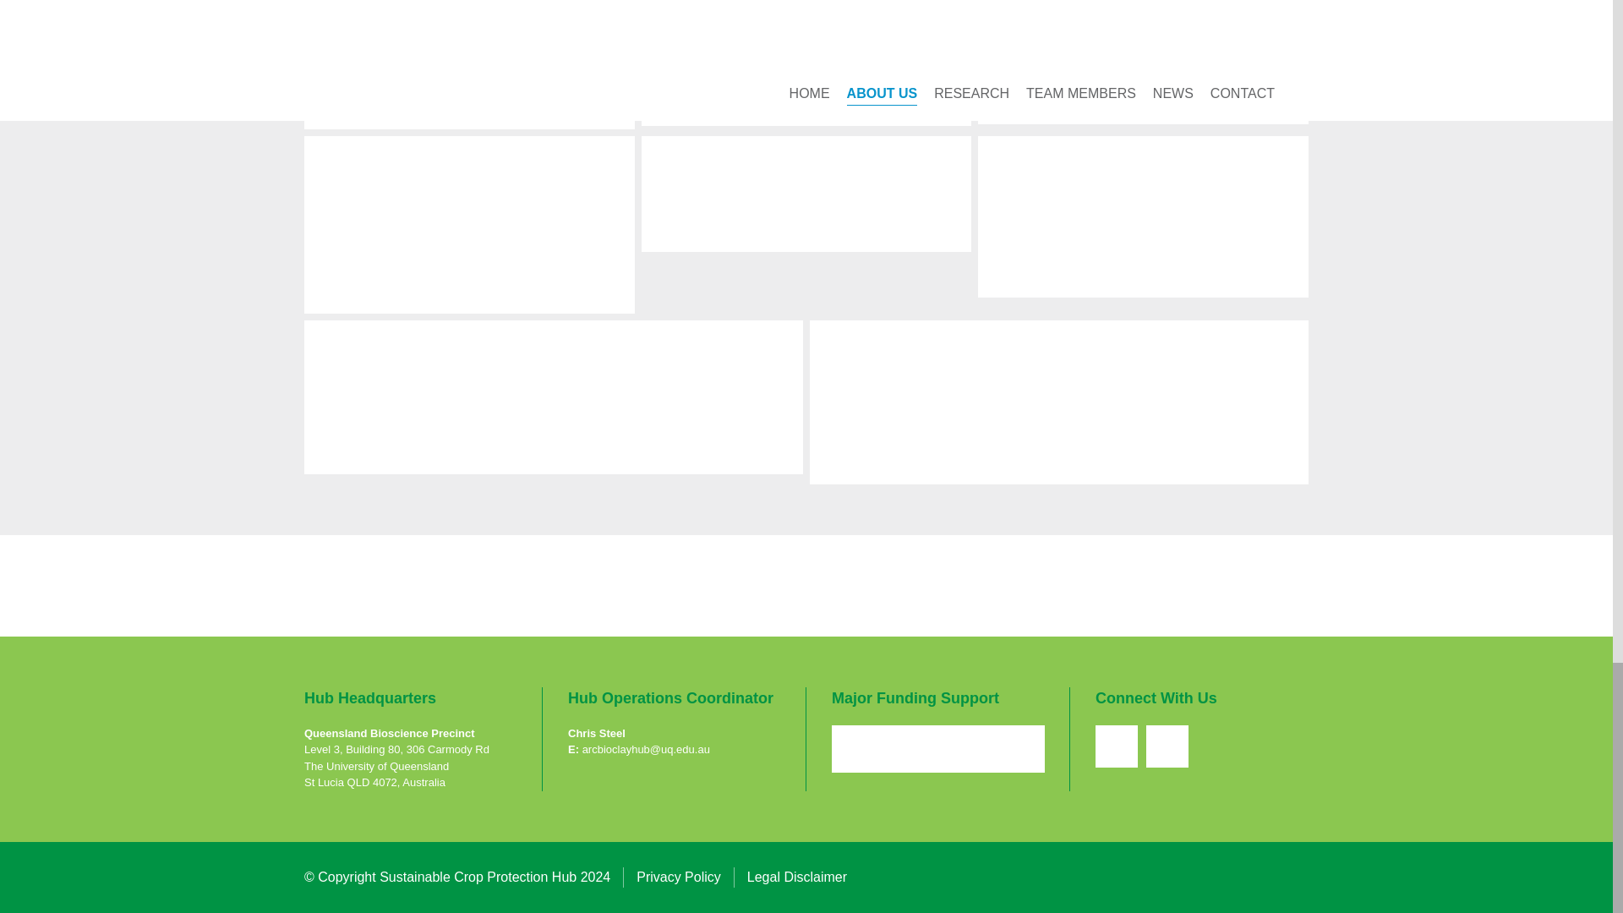 This screenshot has width=1623, height=913. I want to click on Privacy Policy, so click(678, 877).